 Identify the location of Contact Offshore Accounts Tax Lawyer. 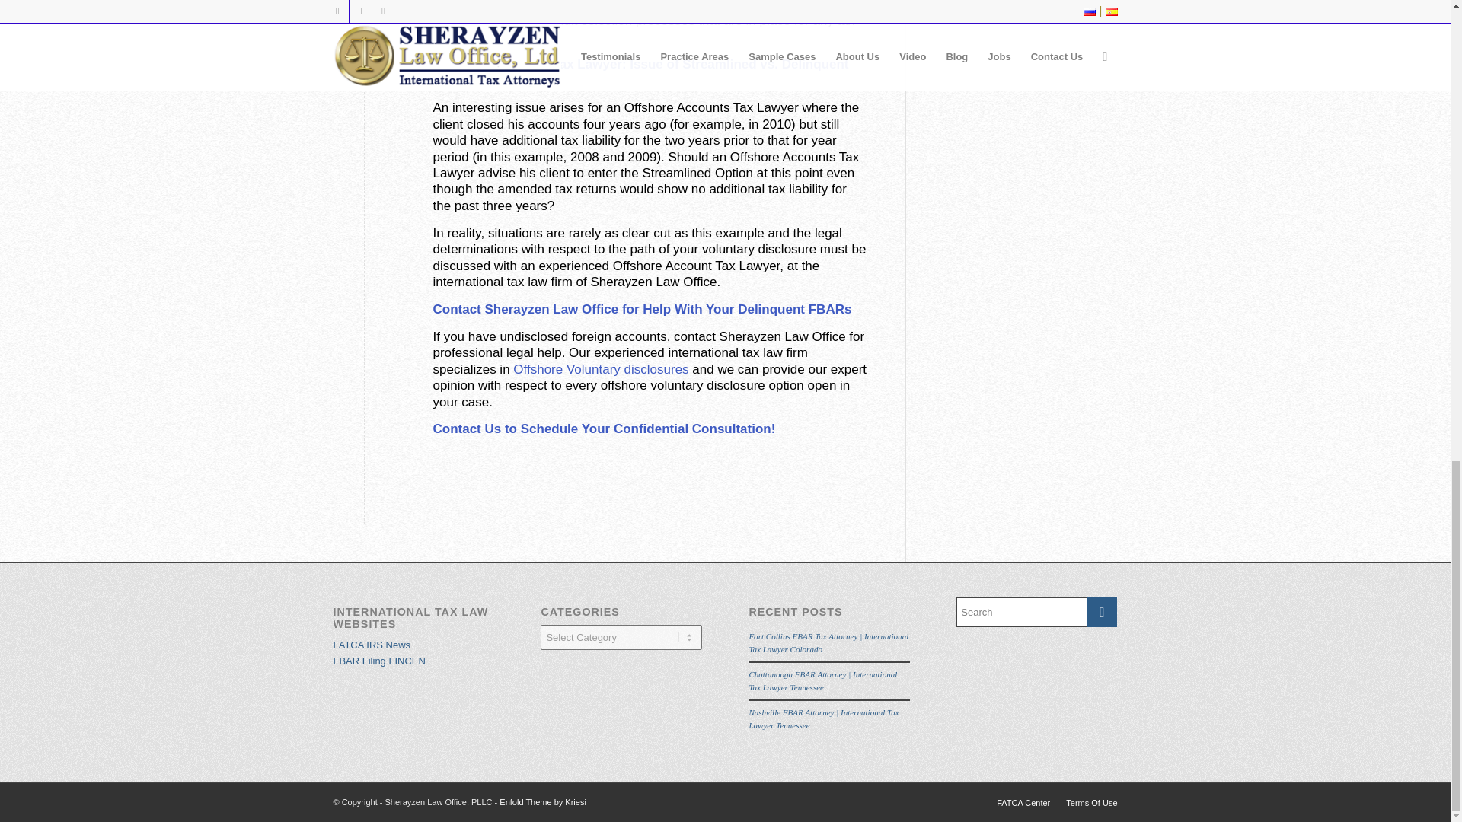
(603, 429).